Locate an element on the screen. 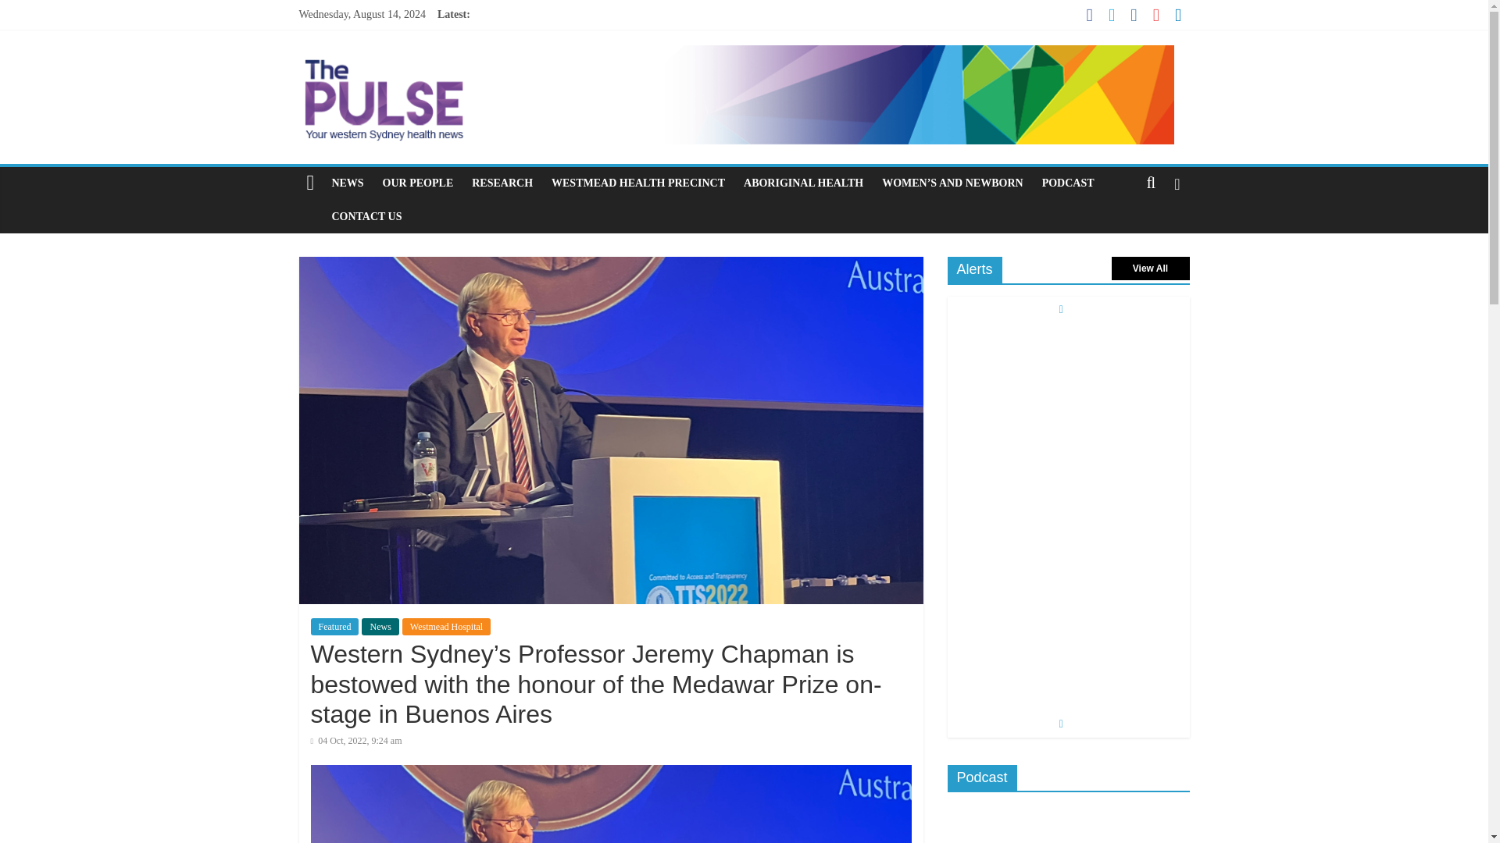 This screenshot has width=1500, height=843. WESTMEAD HEALTH PRECINCT is located at coordinates (637, 183).